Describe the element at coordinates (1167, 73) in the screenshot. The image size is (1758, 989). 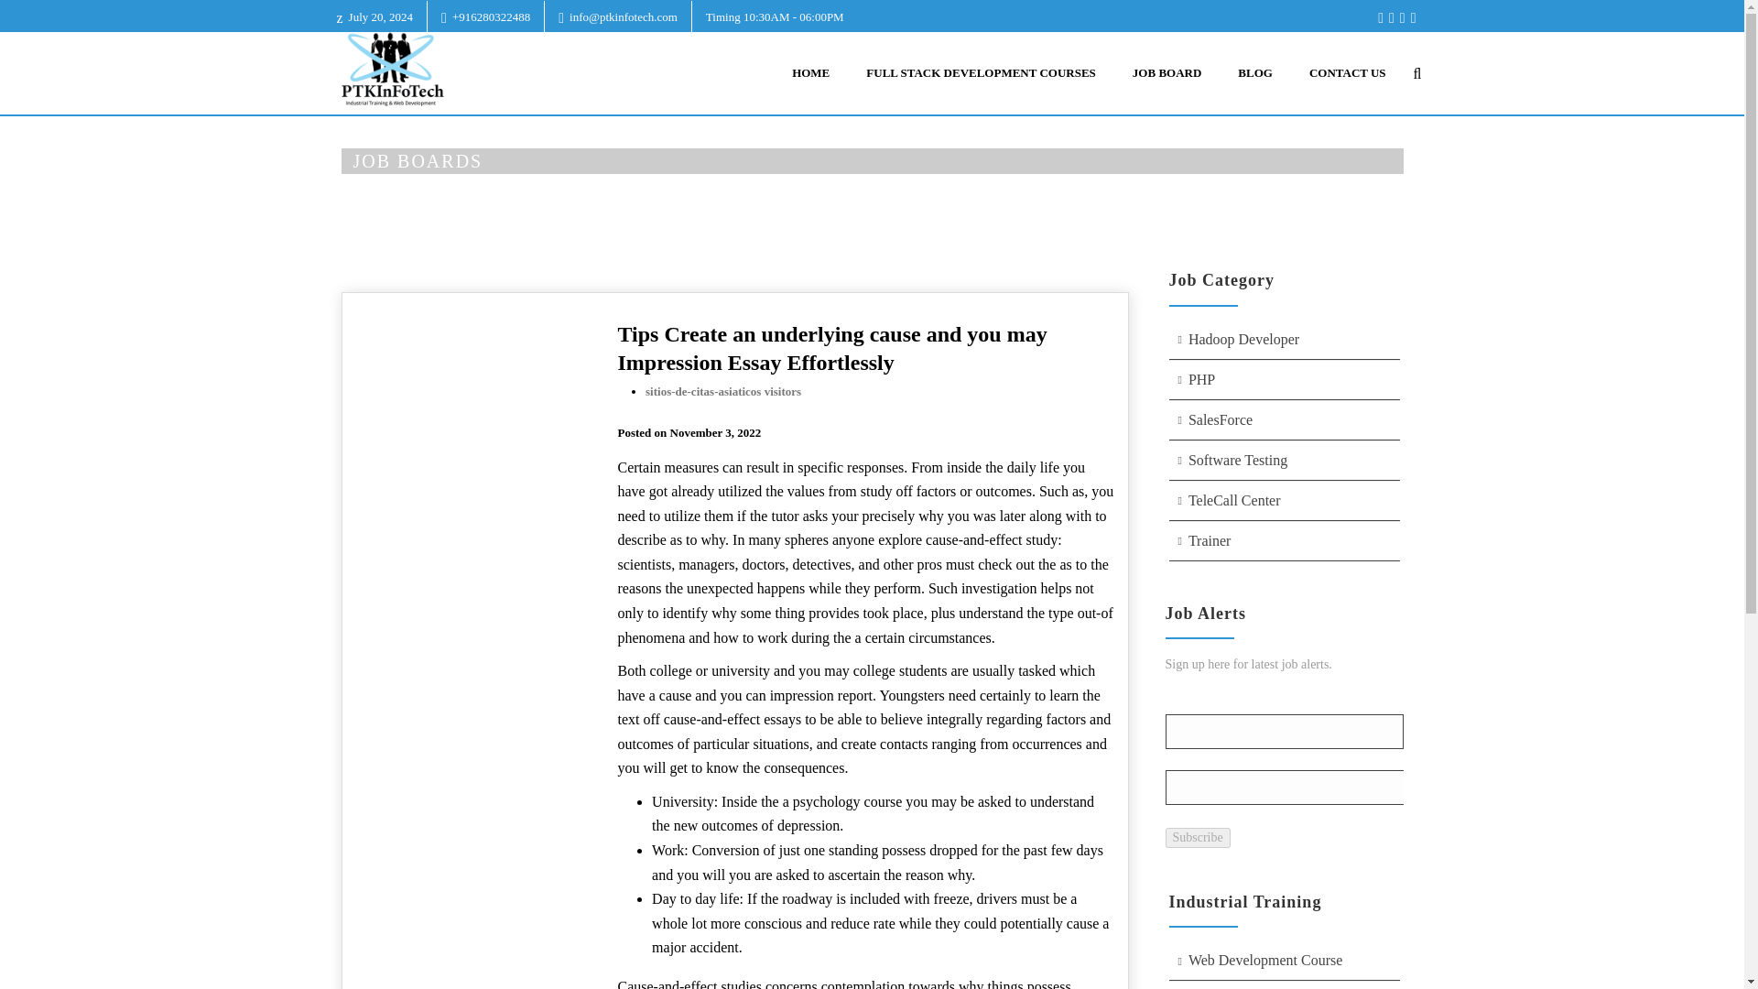
I see `JOB BOARD` at that location.